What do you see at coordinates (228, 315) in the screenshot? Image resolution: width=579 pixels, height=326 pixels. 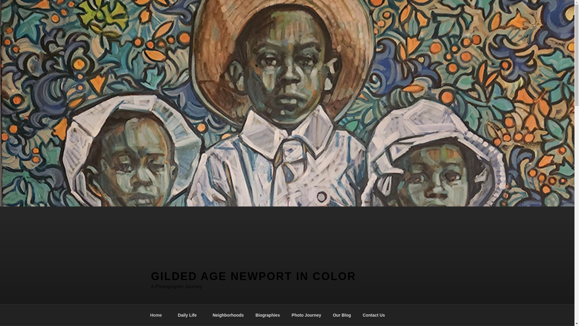 I see `Neighborhoods` at bounding box center [228, 315].